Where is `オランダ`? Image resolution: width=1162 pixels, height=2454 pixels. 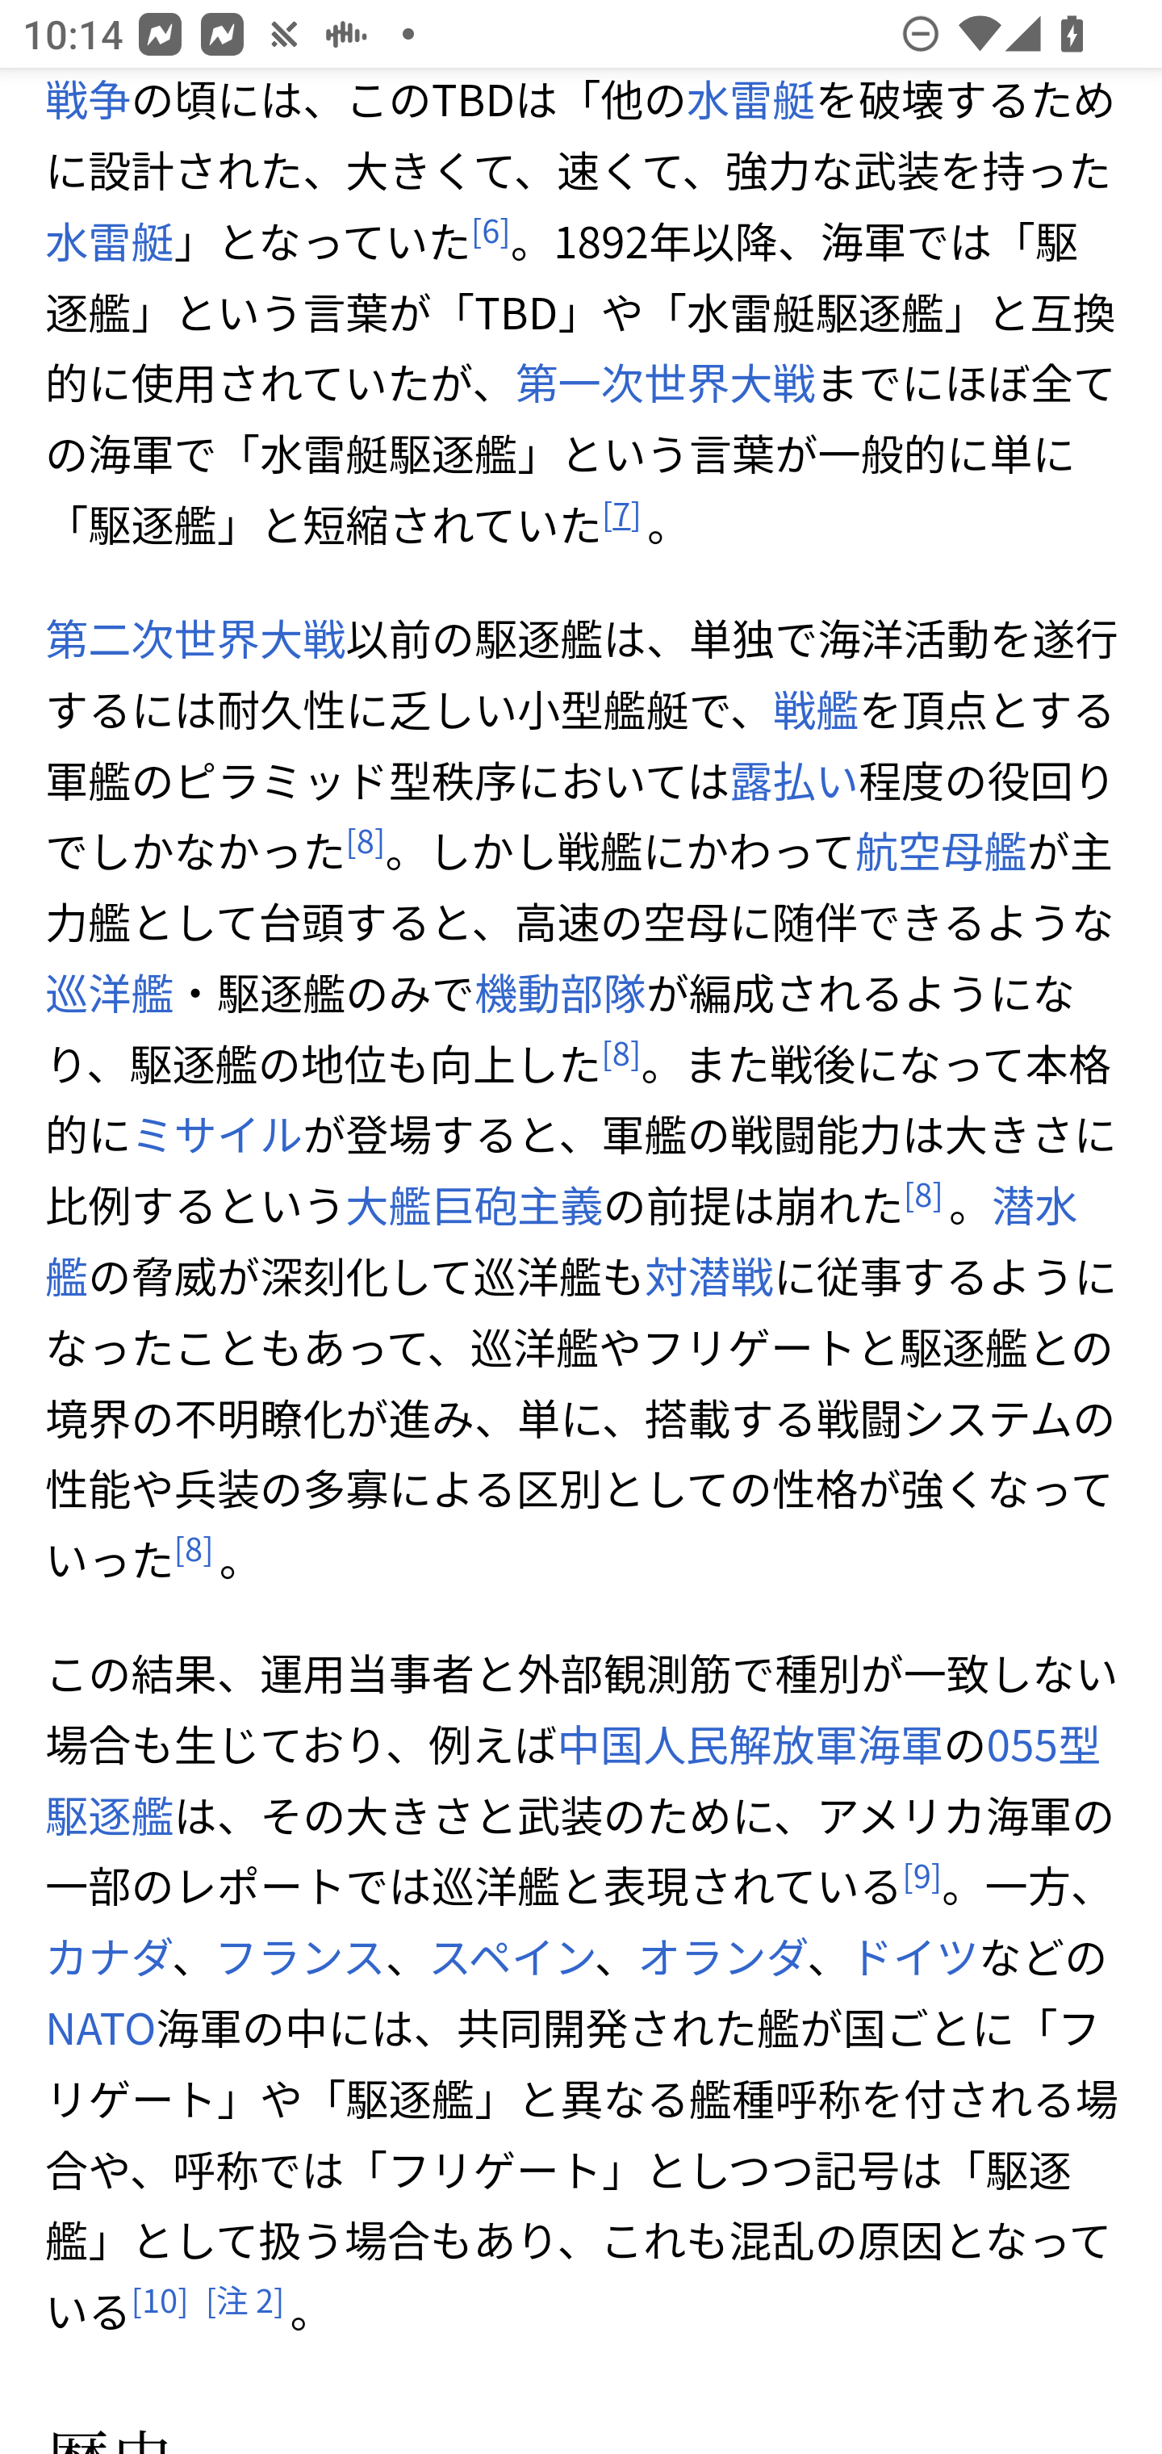 オランダ is located at coordinates (721, 1957).